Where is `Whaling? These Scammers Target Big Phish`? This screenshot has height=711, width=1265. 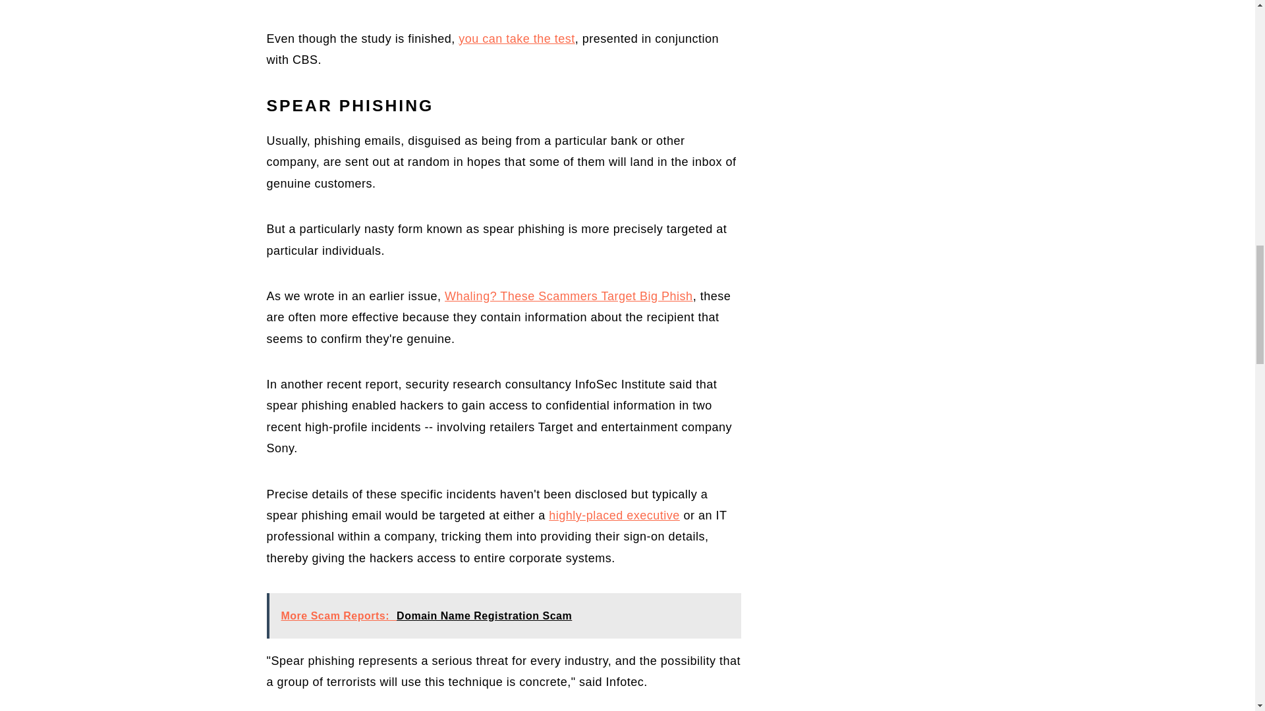
Whaling? These Scammers Target Big Phish is located at coordinates (569, 296).